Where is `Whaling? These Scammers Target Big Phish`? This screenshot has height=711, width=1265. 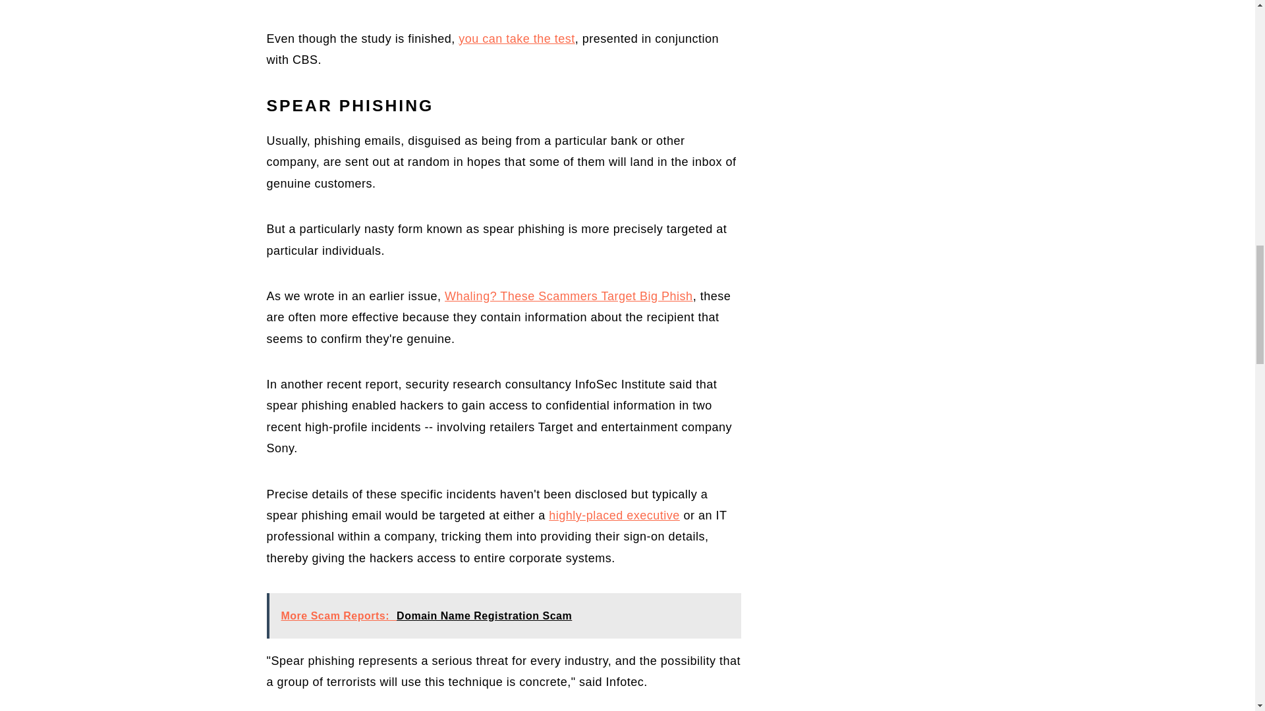
Whaling? These Scammers Target Big Phish is located at coordinates (569, 296).